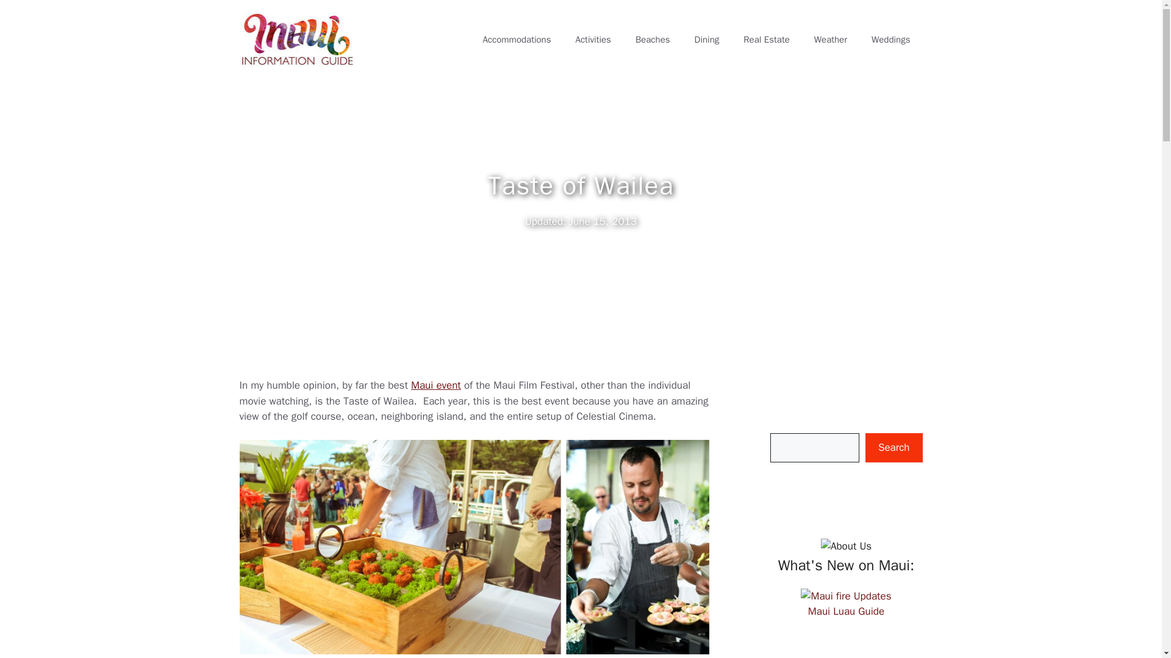 This screenshot has width=1171, height=658. I want to click on Real Estate, so click(766, 39).